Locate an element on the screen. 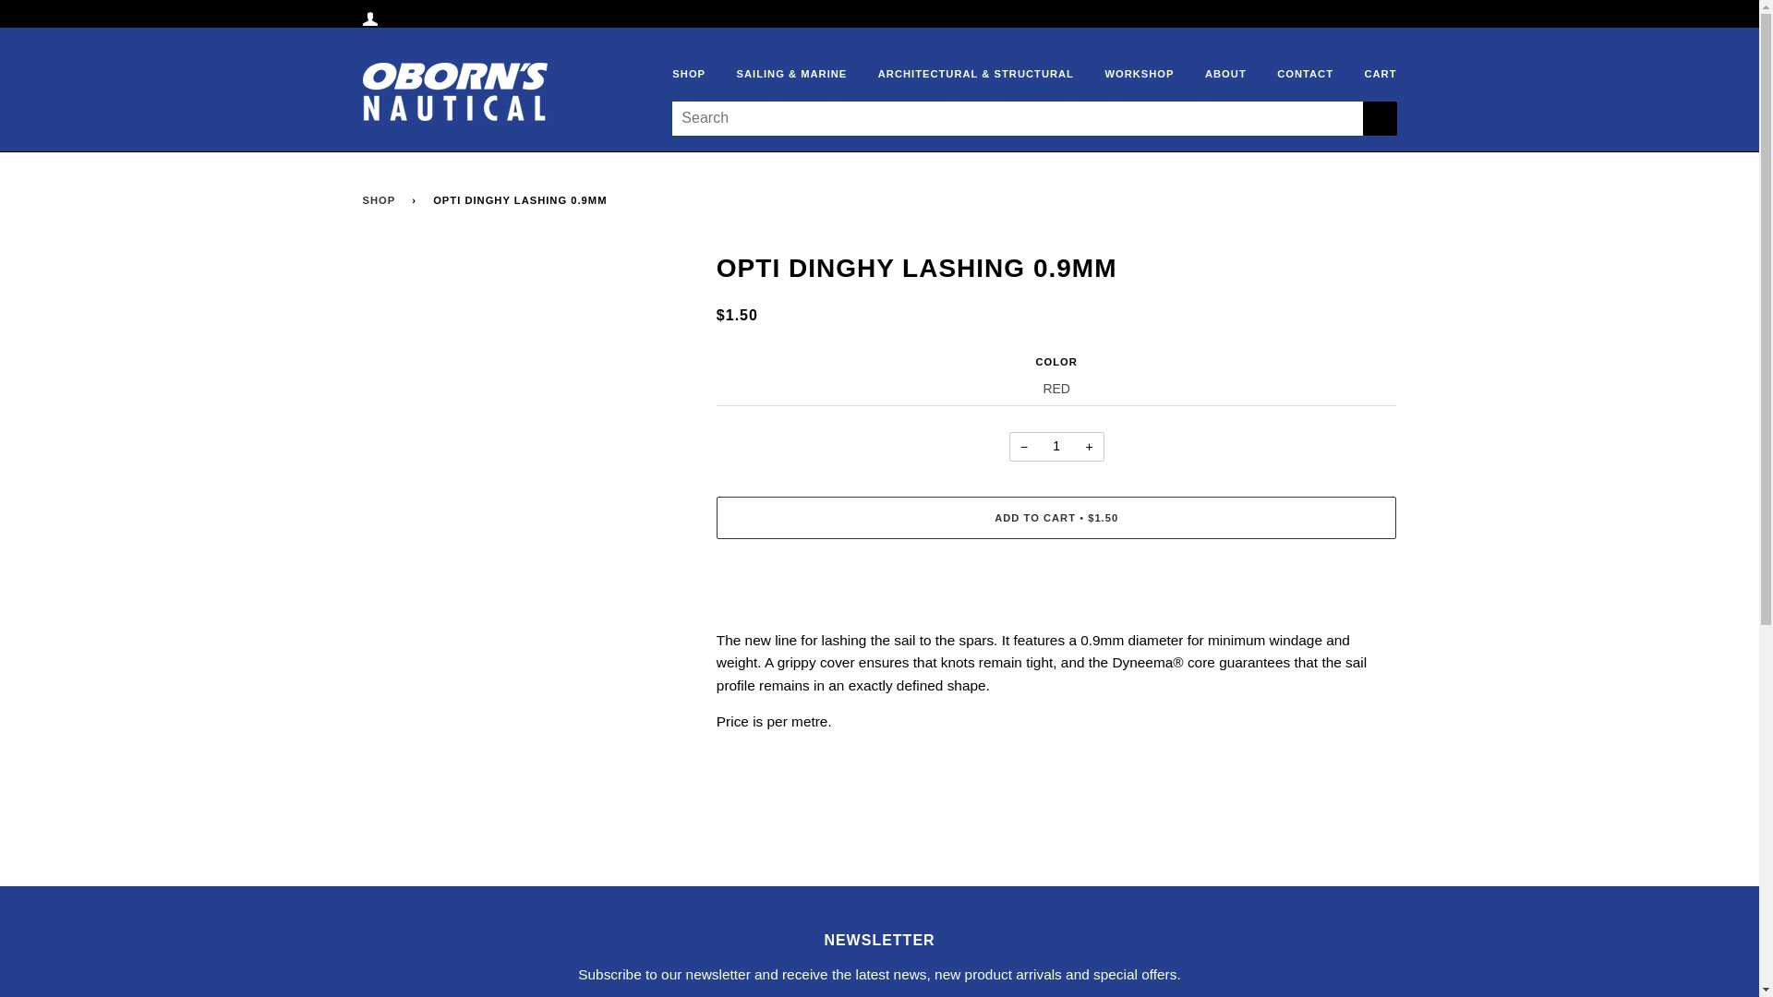 The height and width of the screenshot is (997, 1773). 1 is located at coordinates (1056, 447).